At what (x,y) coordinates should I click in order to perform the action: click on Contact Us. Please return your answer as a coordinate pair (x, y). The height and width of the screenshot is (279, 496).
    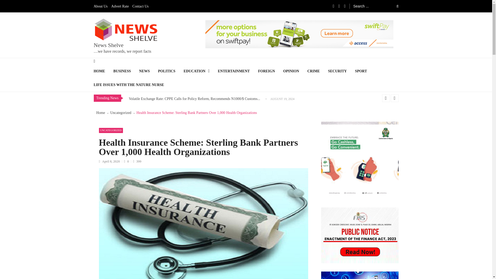
    Looking at the image, I should click on (142, 6).